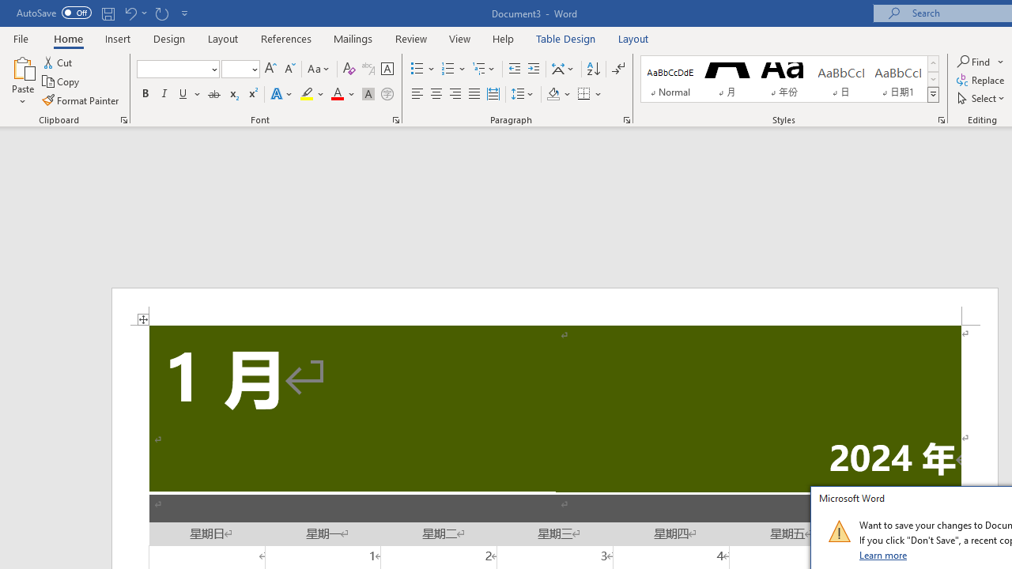 This screenshot has width=1012, height=569. I want to click on Center, so click(436, 95).